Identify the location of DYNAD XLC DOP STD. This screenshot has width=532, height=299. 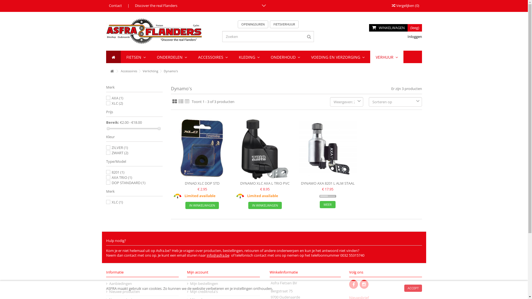
(202, 149).